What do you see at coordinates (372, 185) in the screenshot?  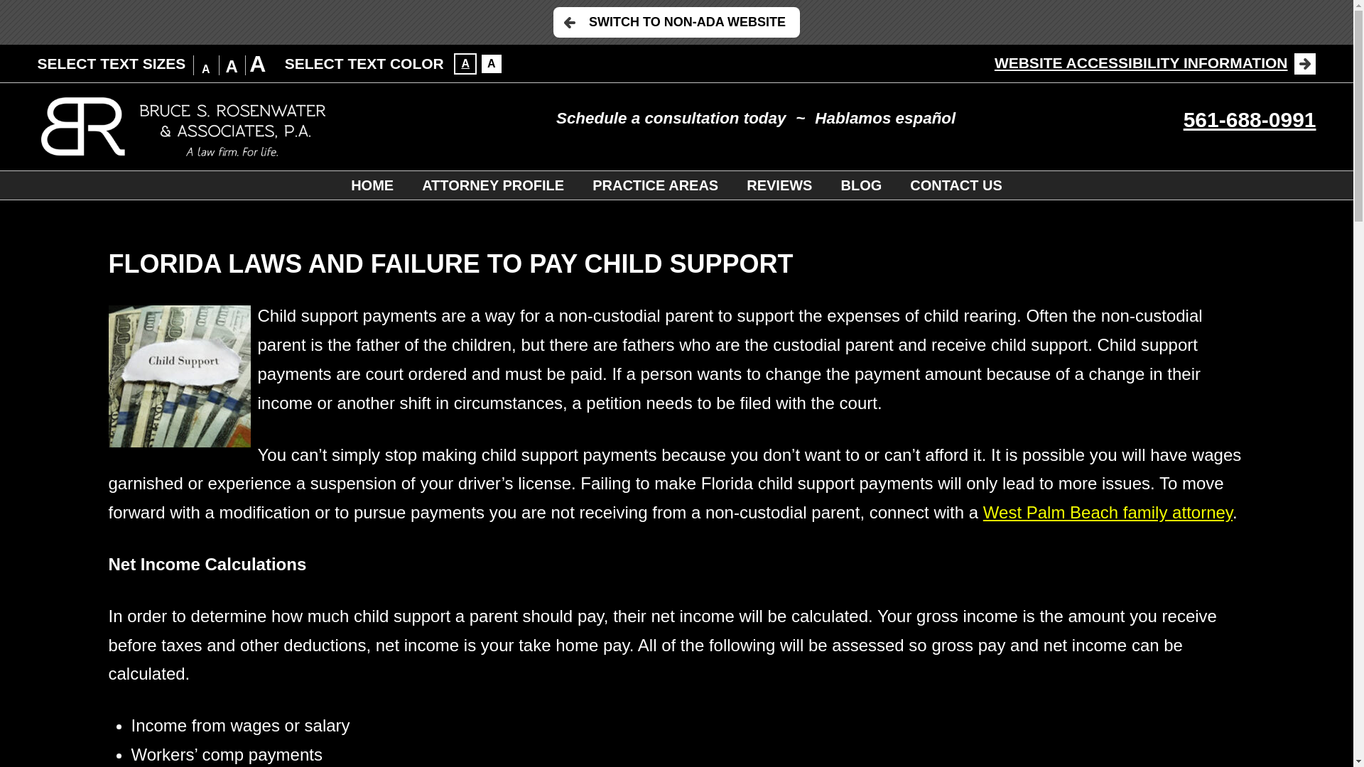 I see `HOME` at bounding box center [372, 185].